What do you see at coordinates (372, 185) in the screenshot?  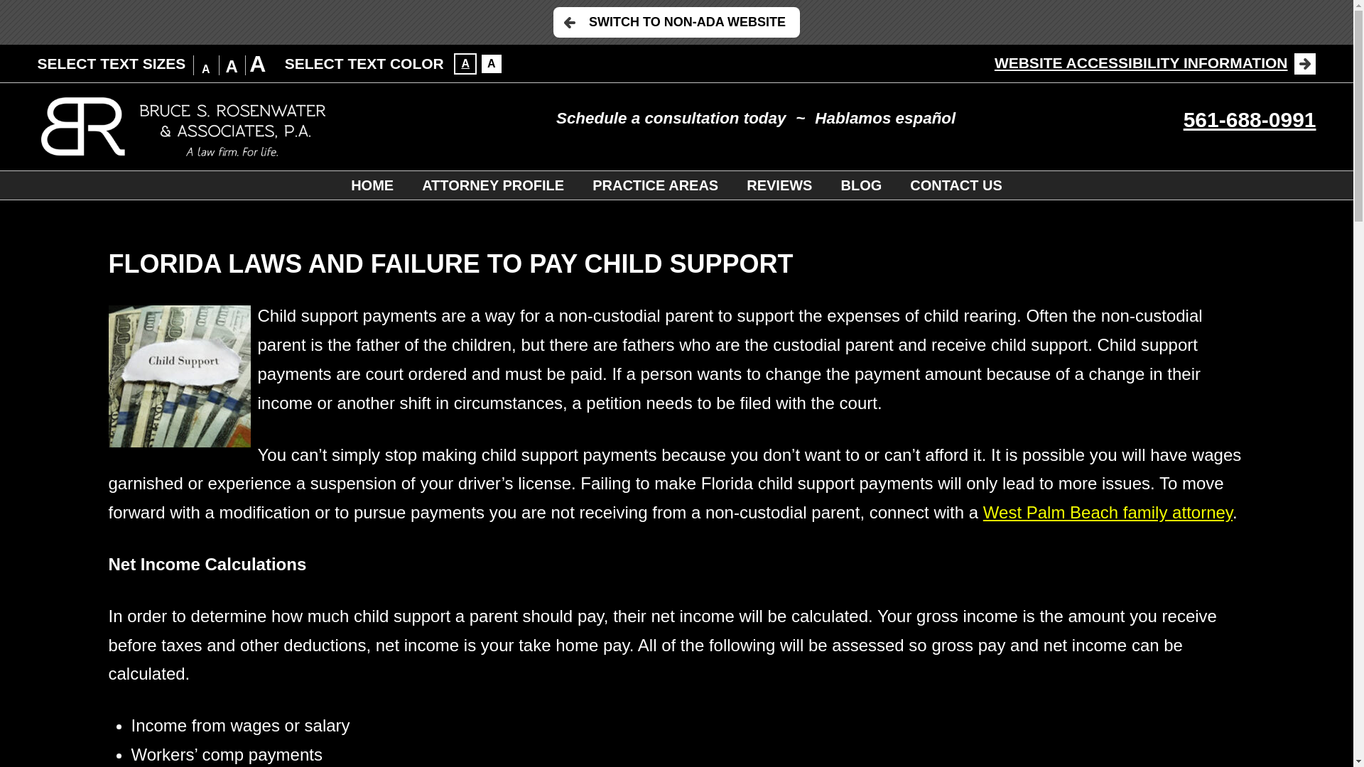 I see `HOME` at bounding box center [372, 185].